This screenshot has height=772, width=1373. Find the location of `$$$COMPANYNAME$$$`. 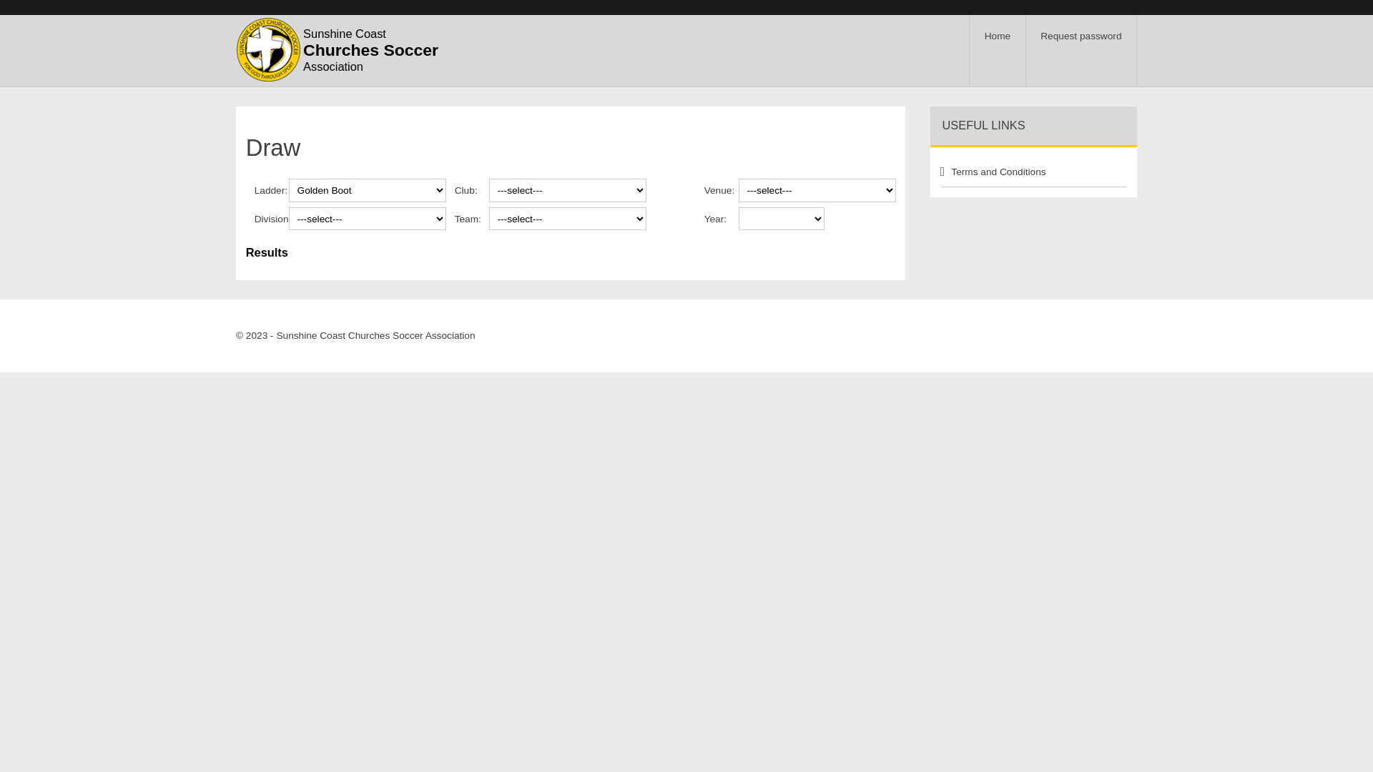

$$$COMPANYNAME$$$ is located at coordinates (268, 49).